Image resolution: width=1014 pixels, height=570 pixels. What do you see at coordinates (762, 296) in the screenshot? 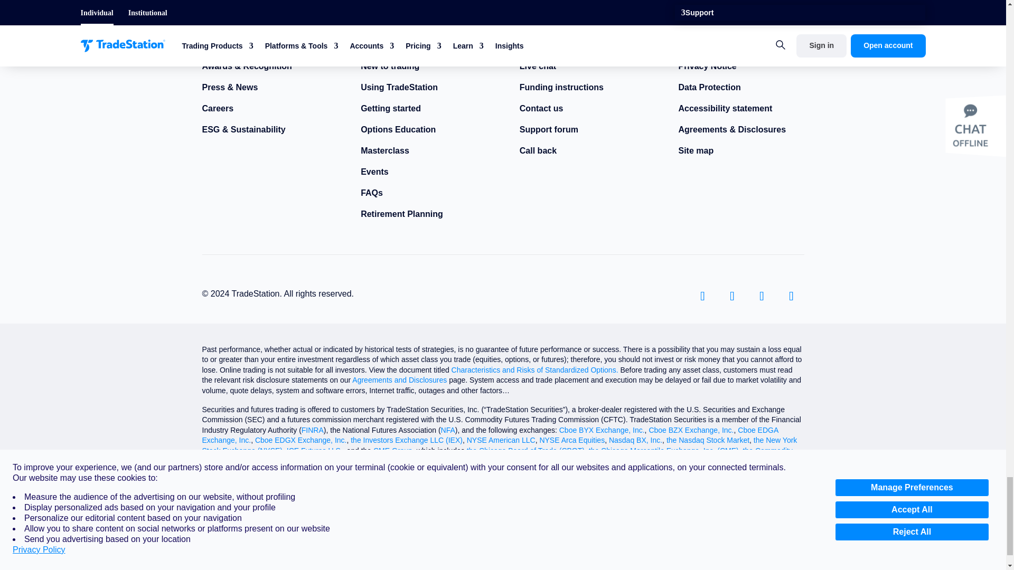
I see `Follow on Instagram` at bounding box center [762, 296].